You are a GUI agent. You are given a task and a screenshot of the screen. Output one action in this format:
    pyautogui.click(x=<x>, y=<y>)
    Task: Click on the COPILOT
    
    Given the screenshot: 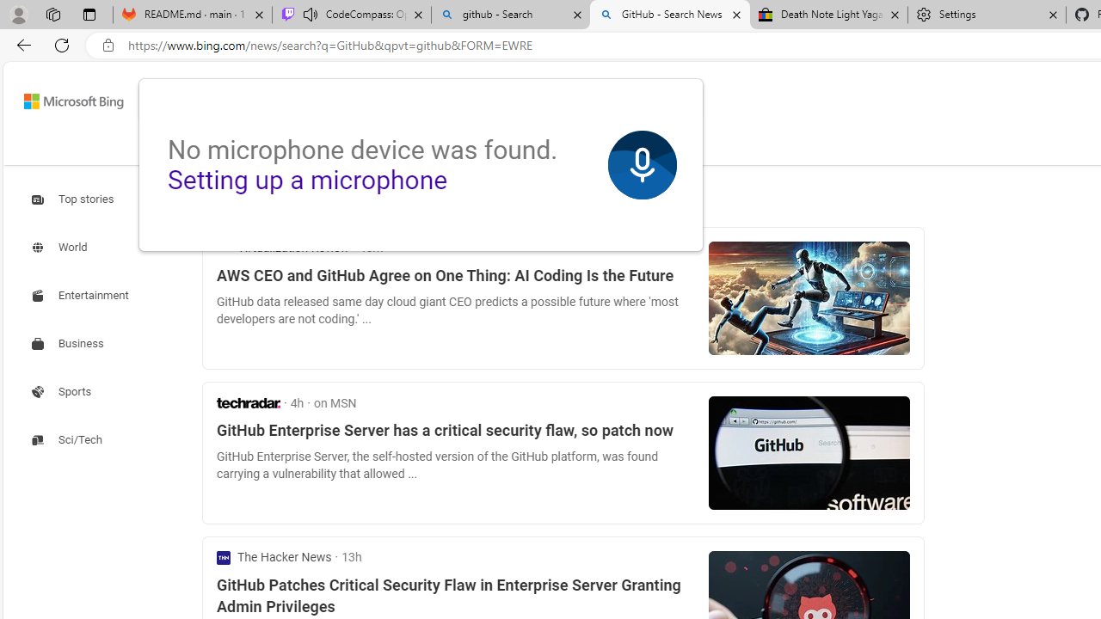 What is the action you would take?
    pyautogui.click(x=268, y=146)
    